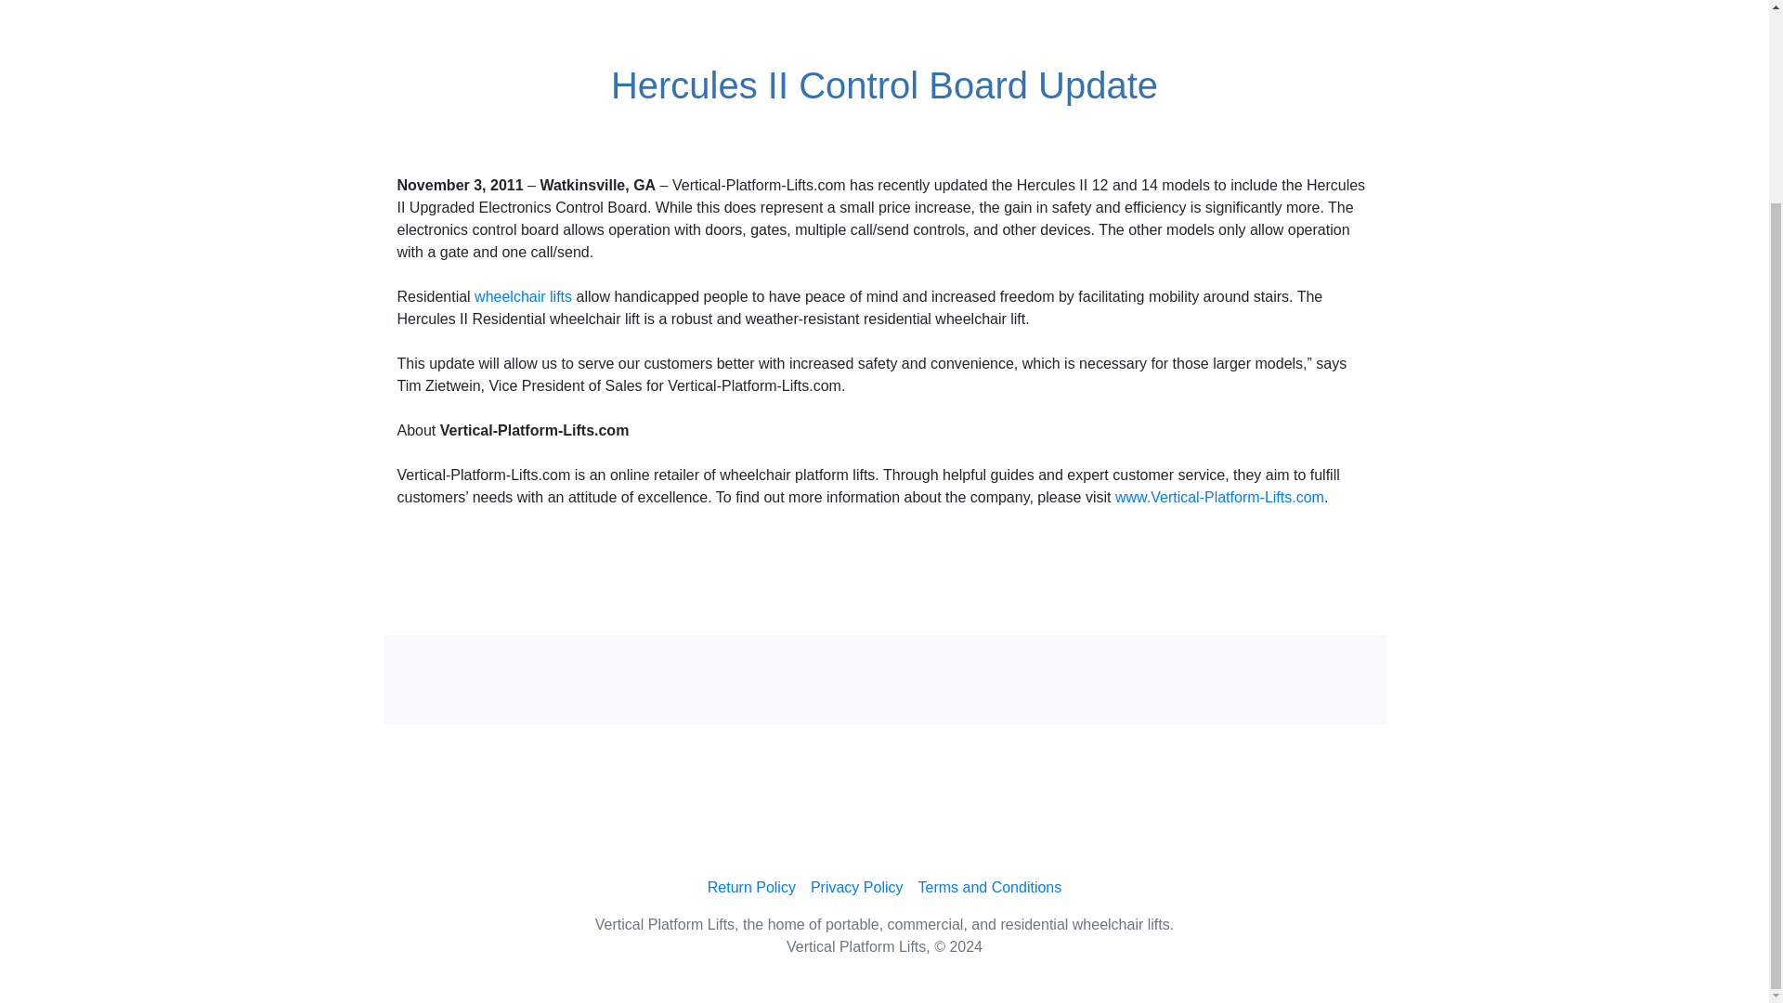  Describe the element at coordinates (523, 297) in the screenshot. I see `wheelchair lifts` at that location.